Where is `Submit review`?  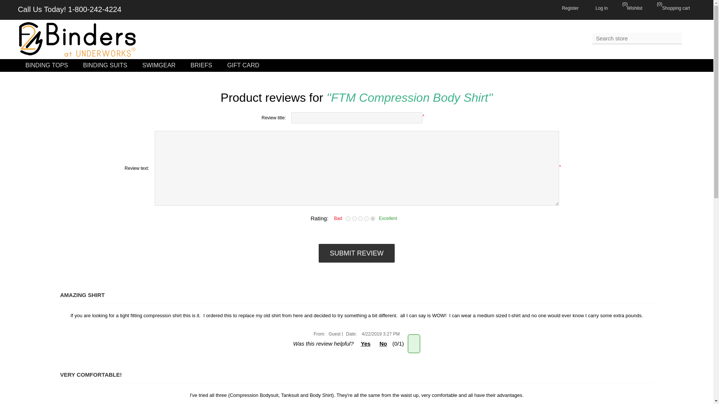 Submit review is located at coordinates (357, 253).